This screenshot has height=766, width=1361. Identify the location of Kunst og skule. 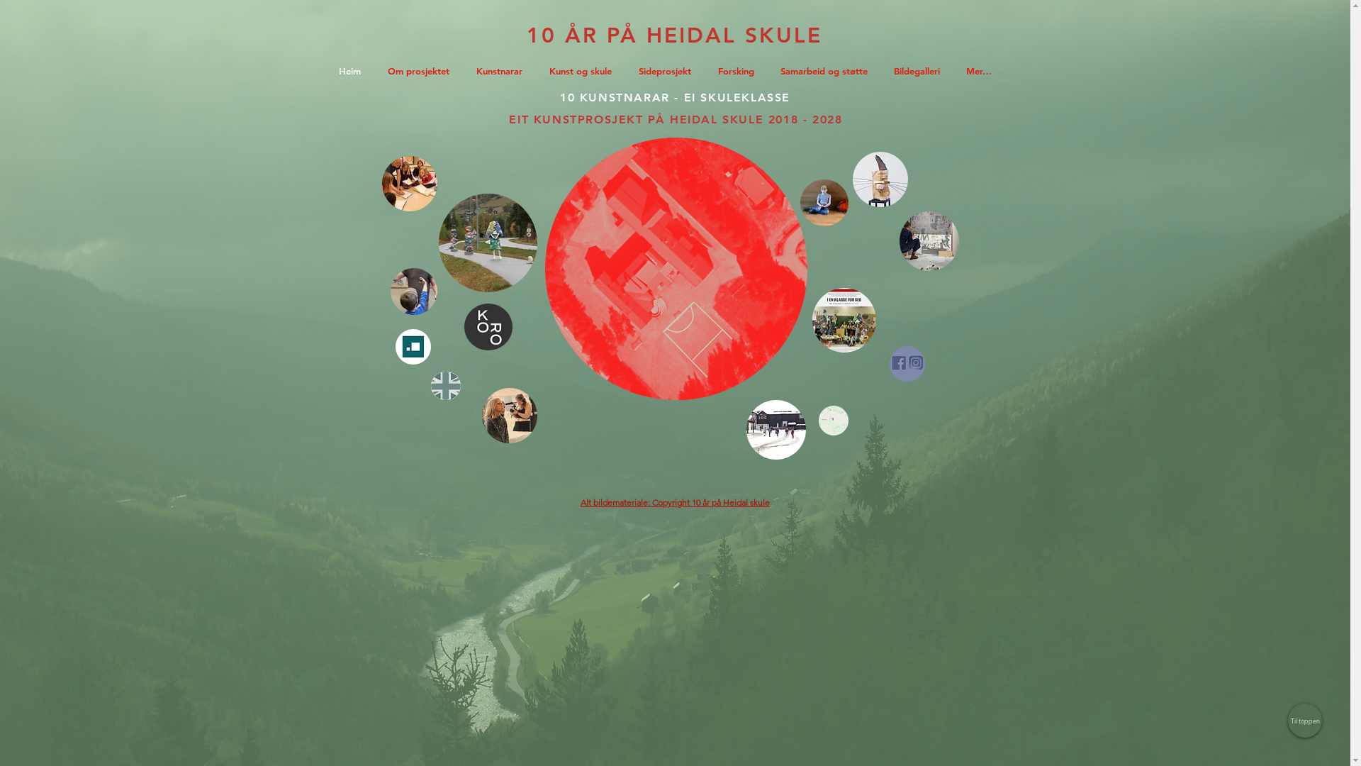
(583, 71).